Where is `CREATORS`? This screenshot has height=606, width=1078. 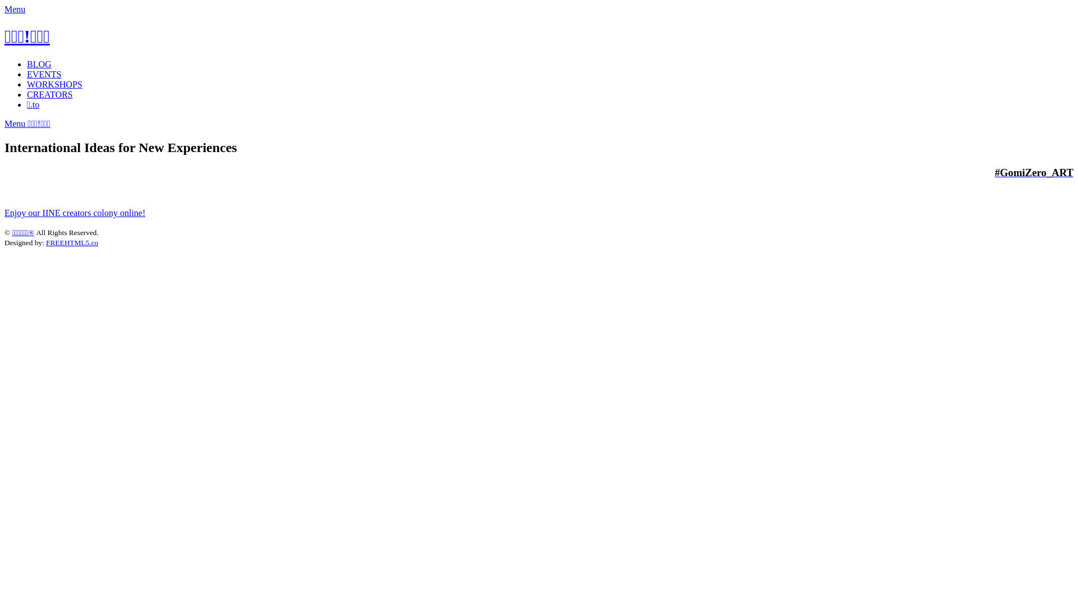
CREATORS is located at coordinates (50, 94).